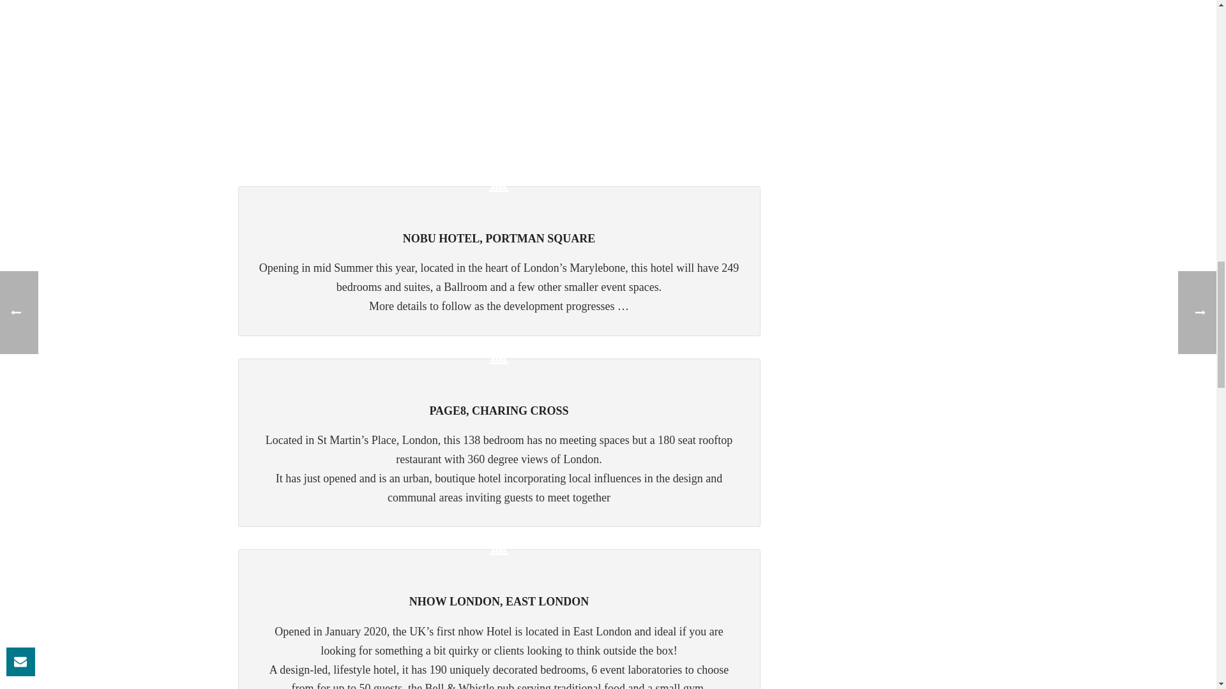 The image size is (1226, 689). Describe the element at coordinates (499, 71) in the screenshot. I see `pan-pacific-london-external-tower` at that location.